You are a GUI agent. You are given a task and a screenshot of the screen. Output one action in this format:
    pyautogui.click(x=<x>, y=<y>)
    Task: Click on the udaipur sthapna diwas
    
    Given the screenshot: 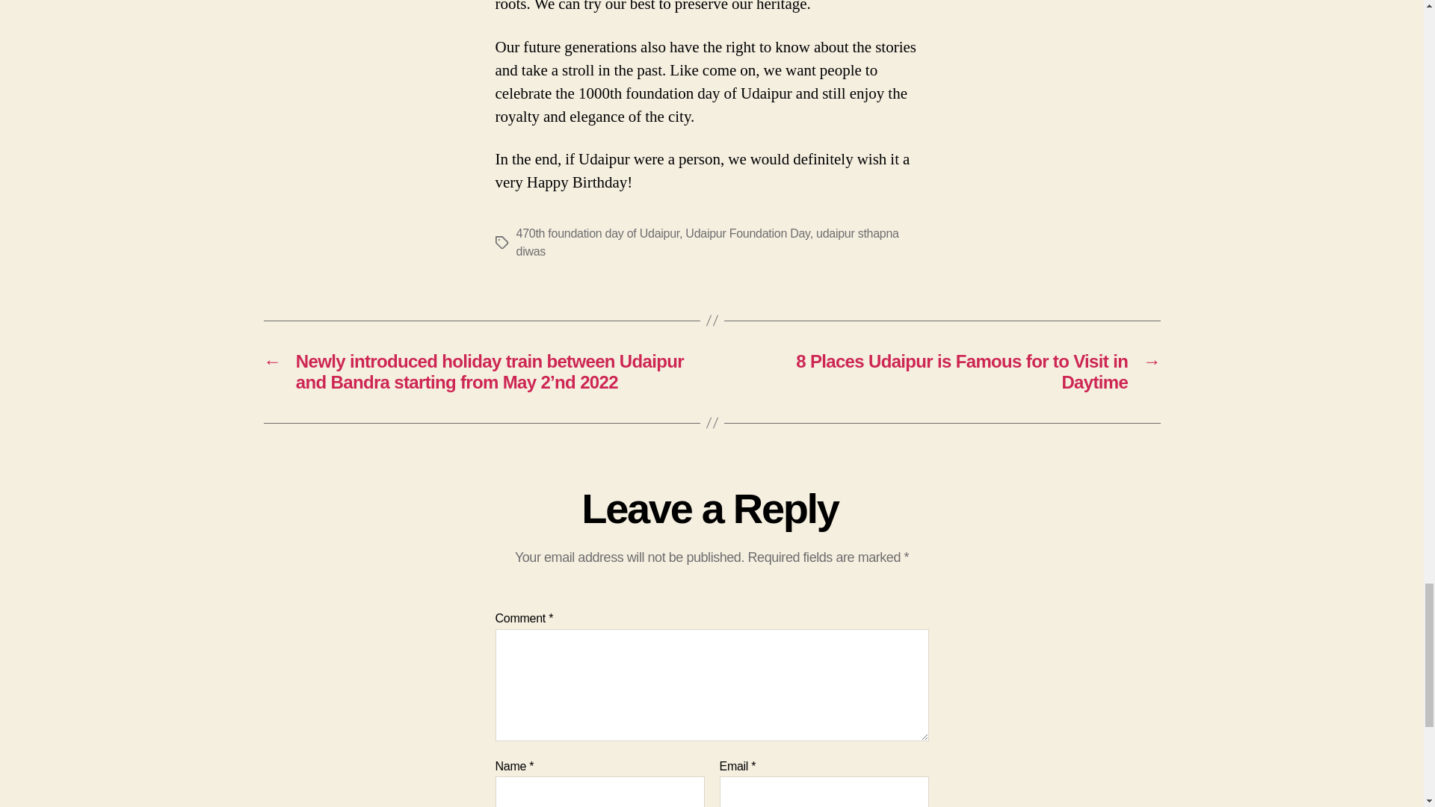 What is the action you would take?
    pyautogui.click(x=706, y=242)
    